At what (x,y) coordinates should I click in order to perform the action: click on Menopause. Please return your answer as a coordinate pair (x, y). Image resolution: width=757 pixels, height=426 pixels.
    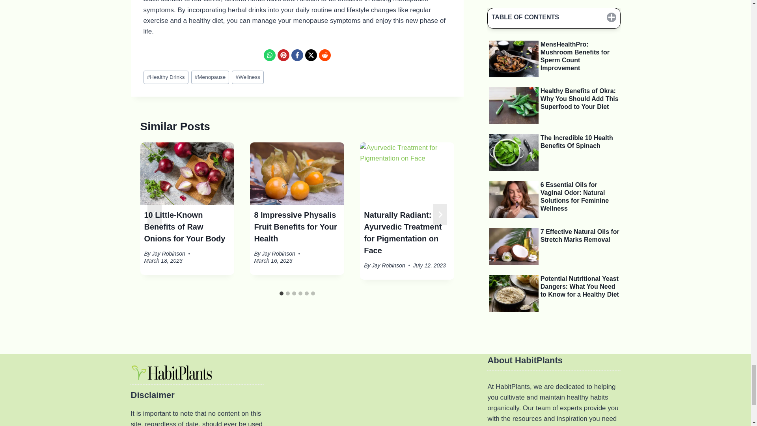
    Looking at the image, I should click on (210, 77).